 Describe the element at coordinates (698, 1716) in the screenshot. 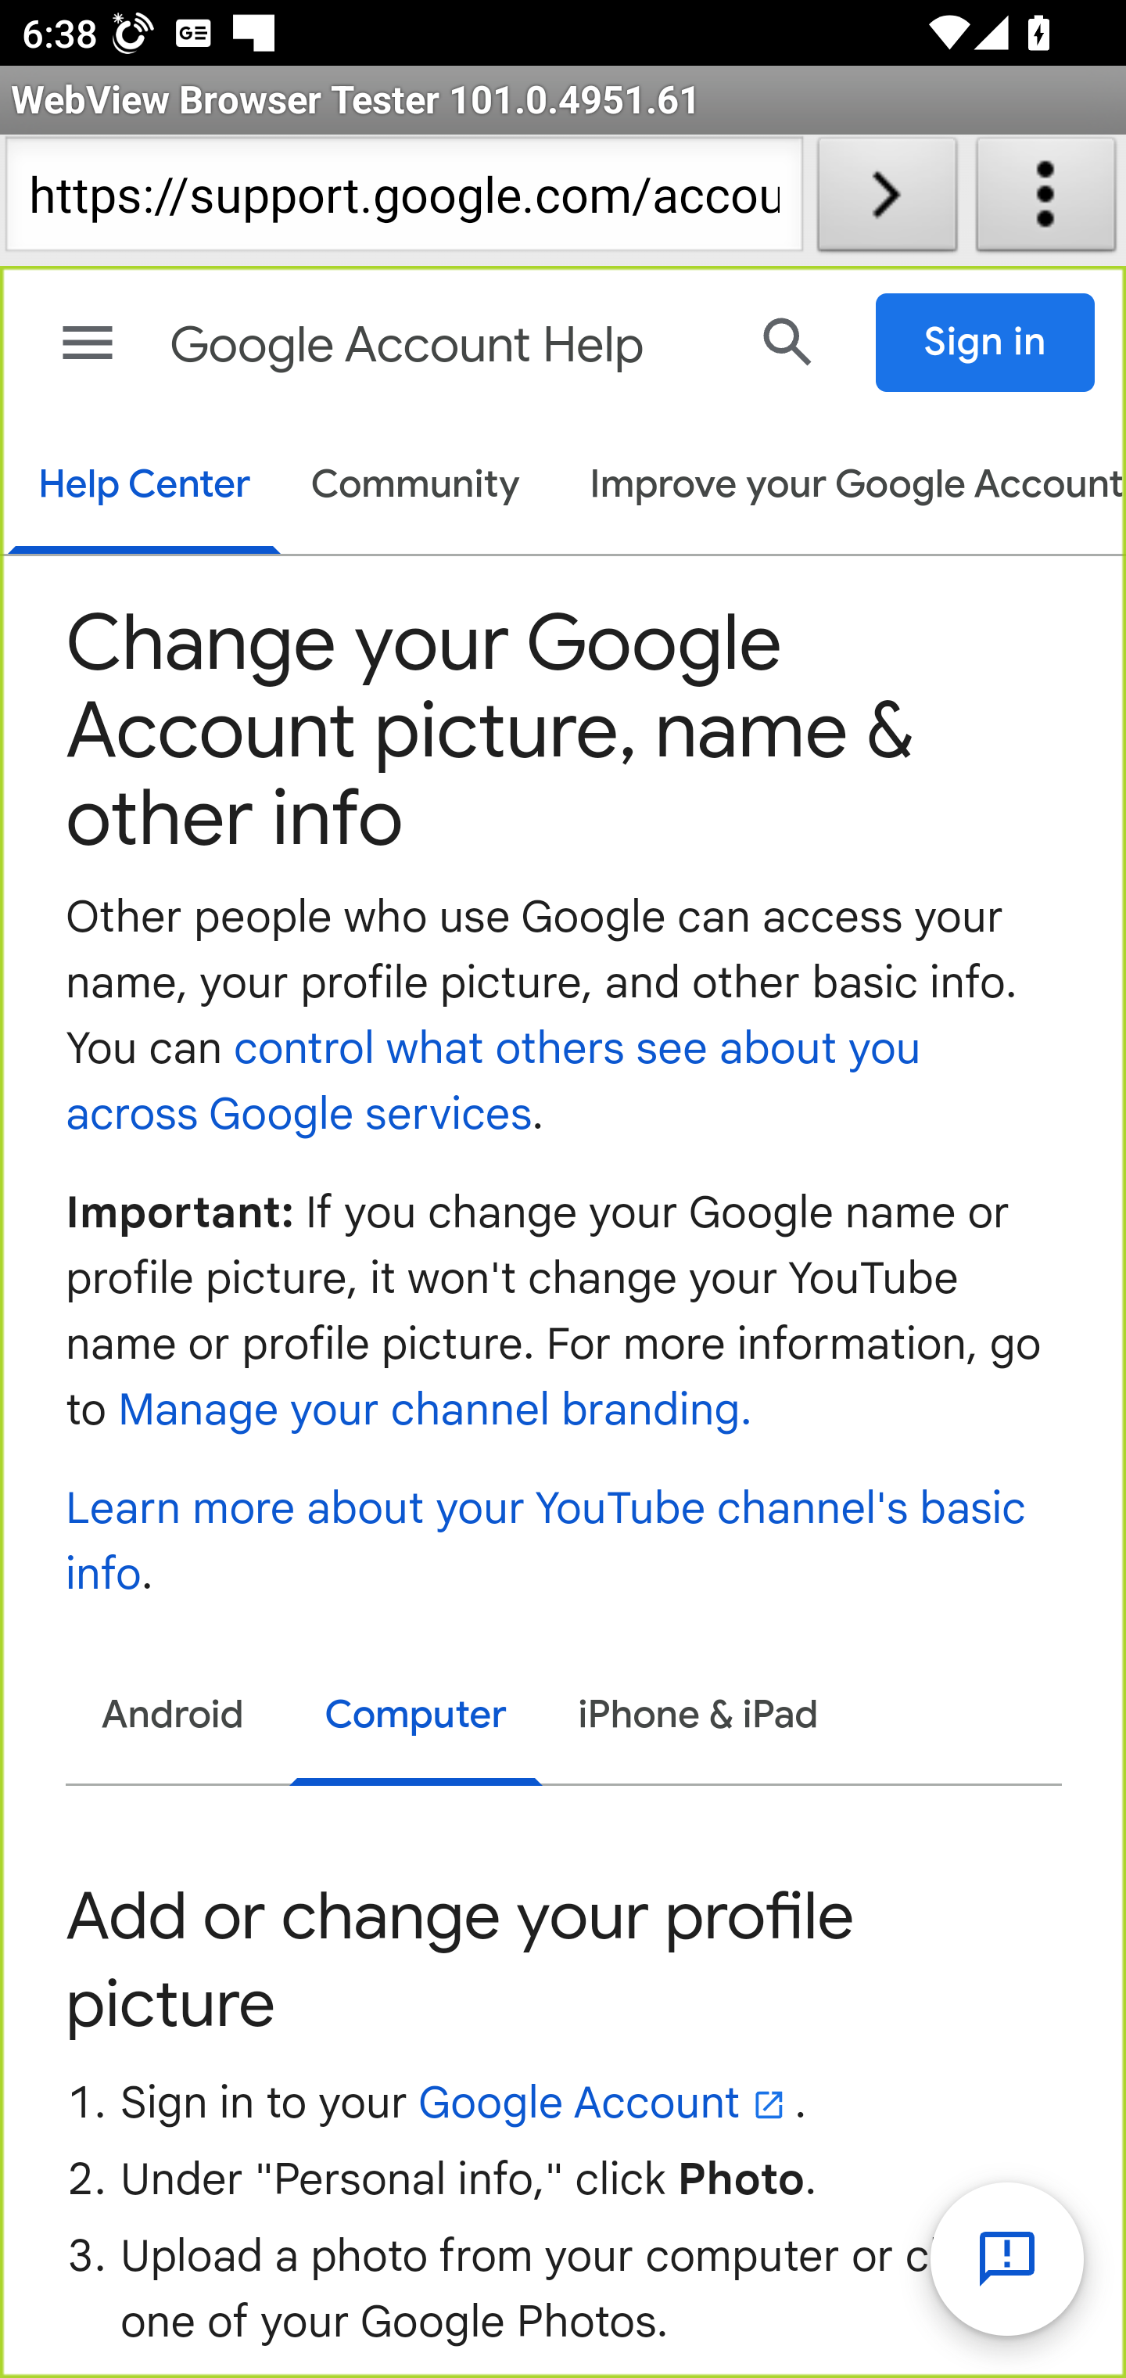

I see `iPhone & iPad` at that location.